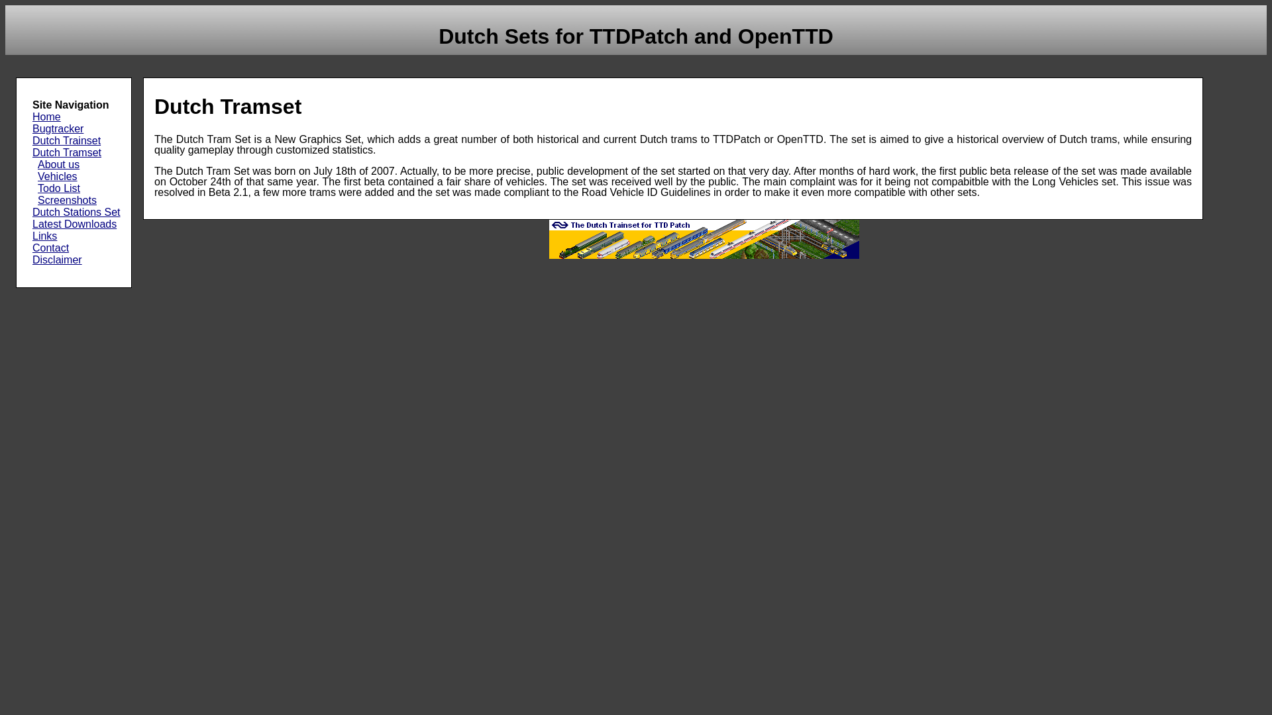  Describe the element at coordinates (79, 164) in the screenshot. I see `About us` at that location.